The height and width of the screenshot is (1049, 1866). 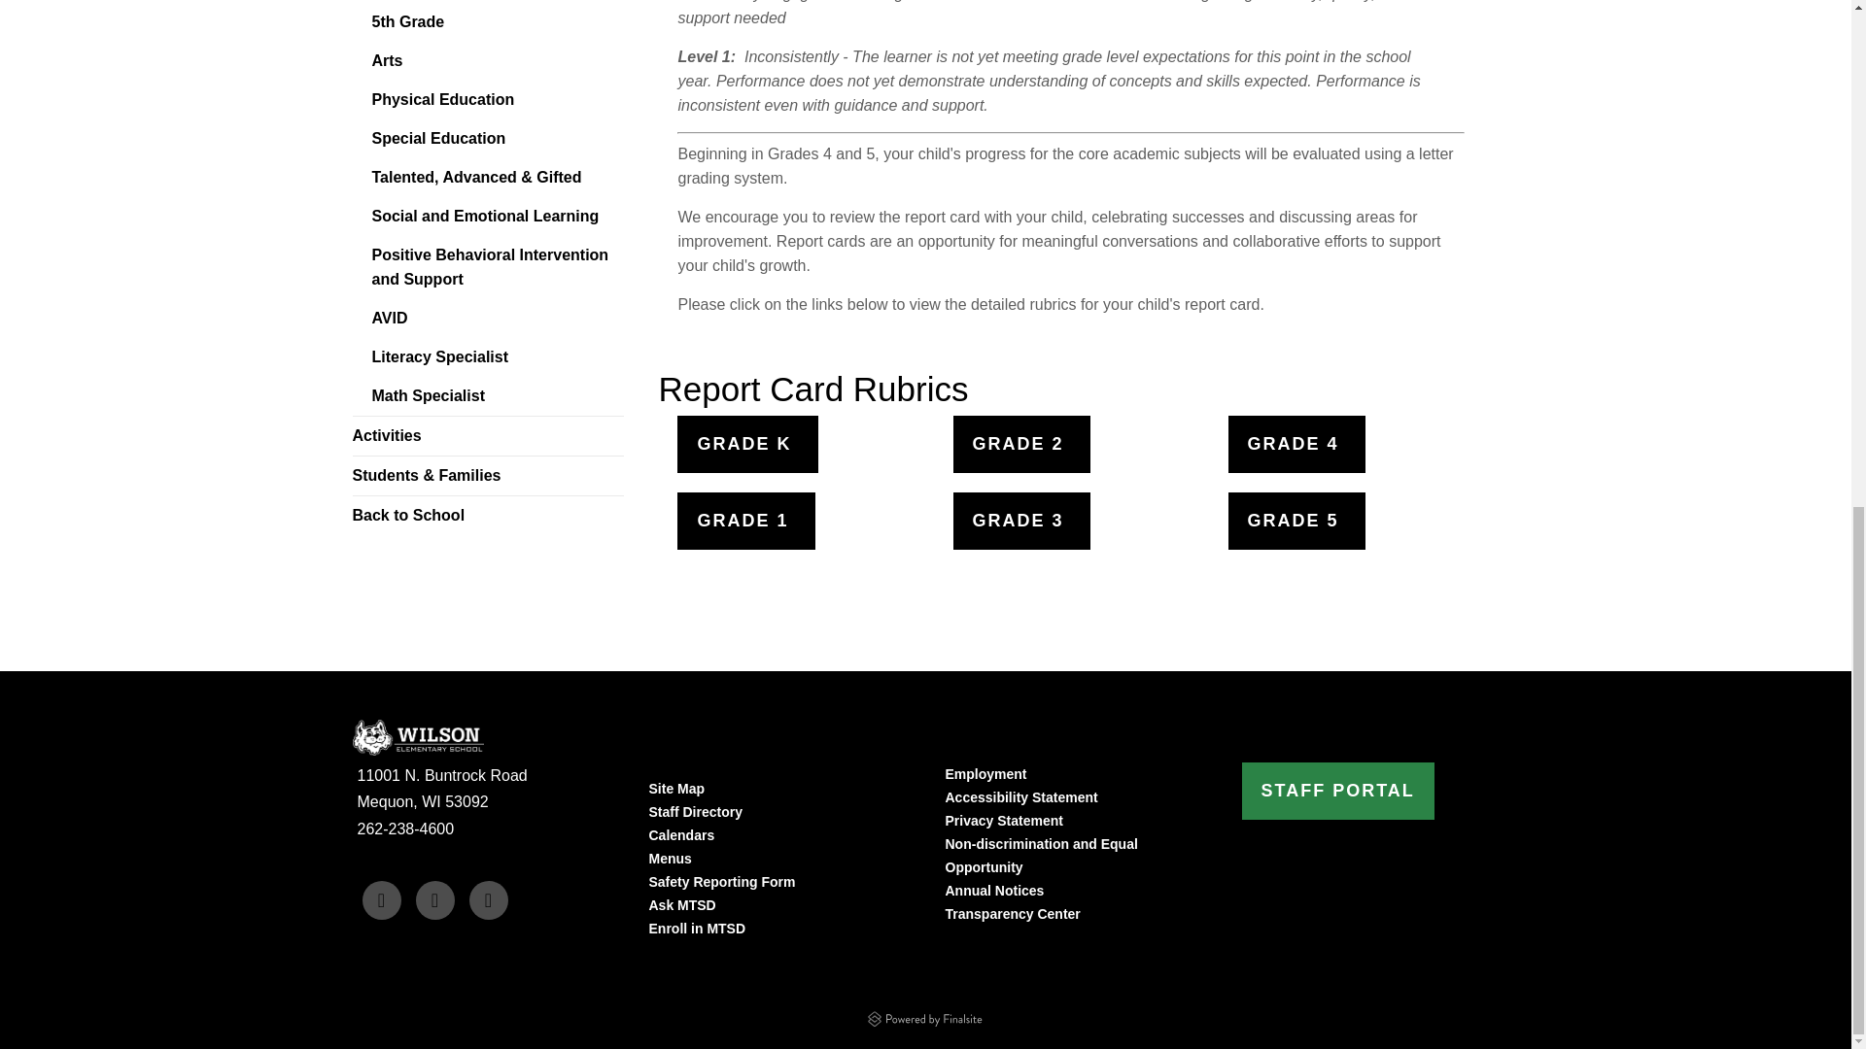 What do you see at coordinates (1012, 914) in the screenshot?
I see `Transparency Center` at bounding box center [1012, 914].